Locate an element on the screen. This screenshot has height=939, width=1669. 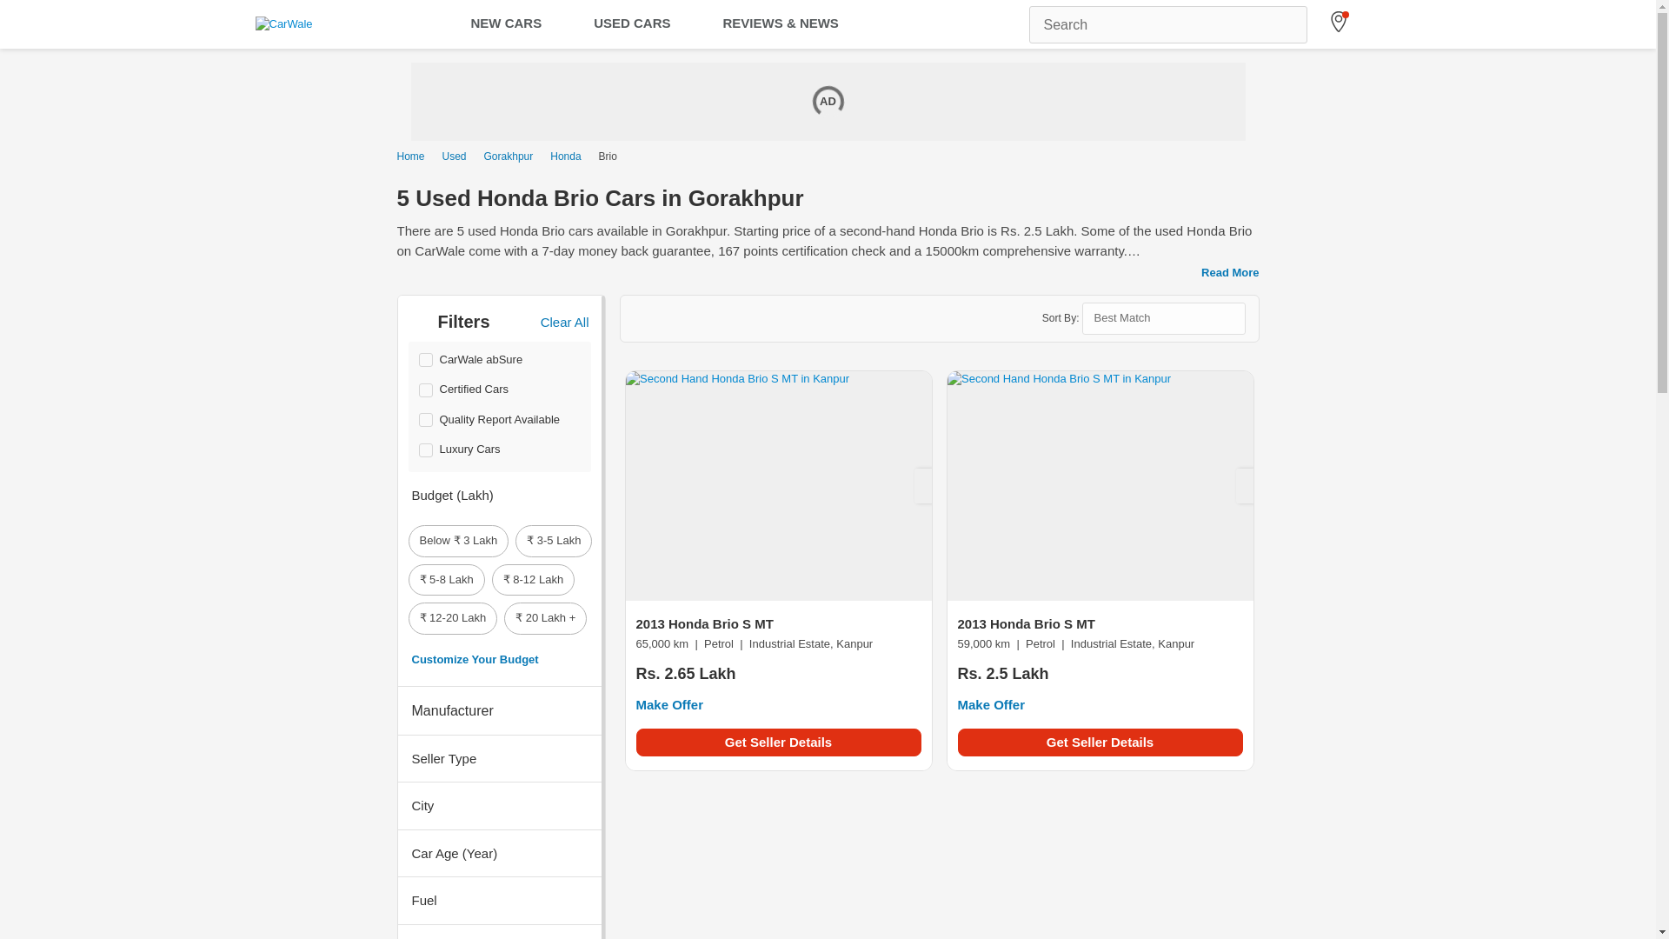
Make Offer is located at coordinates (992, 704).